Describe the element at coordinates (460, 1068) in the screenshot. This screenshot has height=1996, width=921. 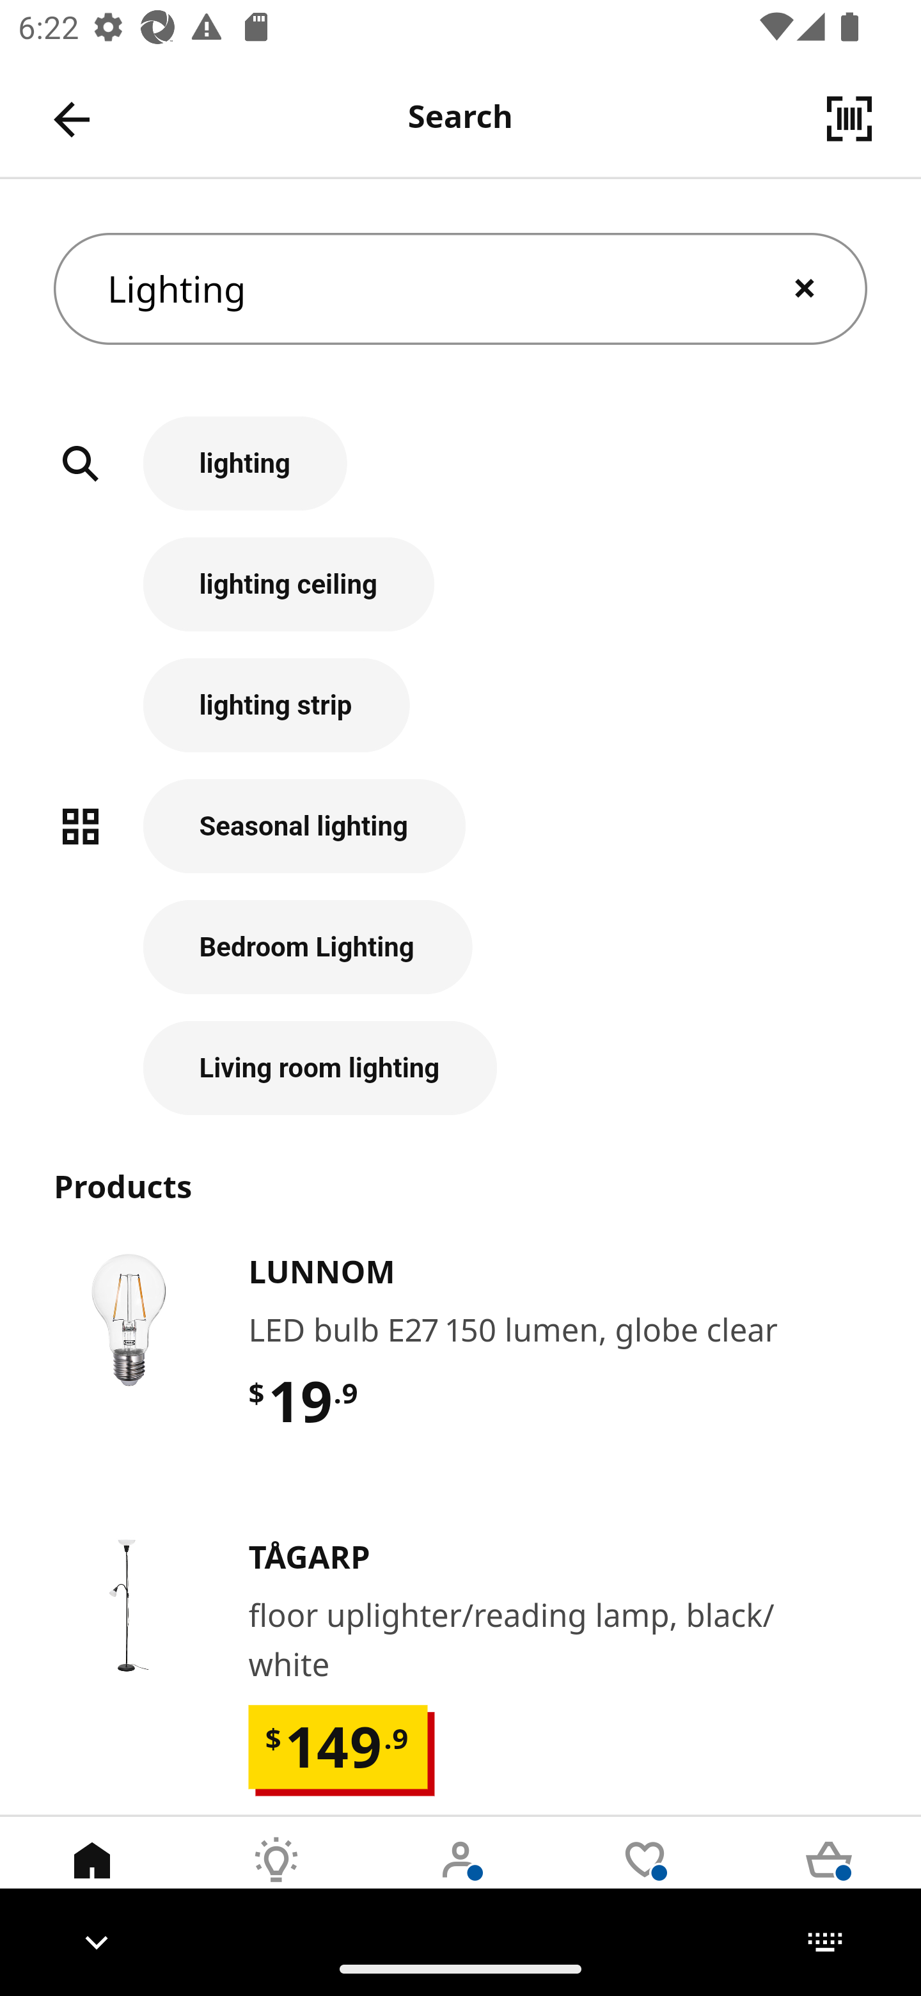
I see `Living room lighting` at that location.